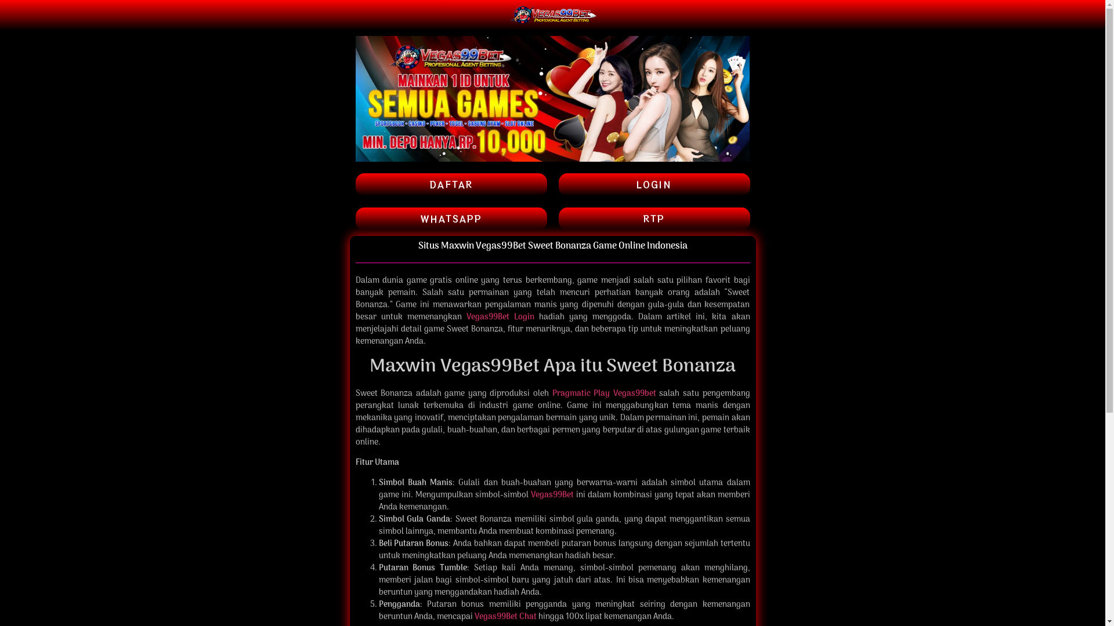 The width and height of the screenshot is (1114, 626). I want to click on DAFTAR, so click(451, 184).